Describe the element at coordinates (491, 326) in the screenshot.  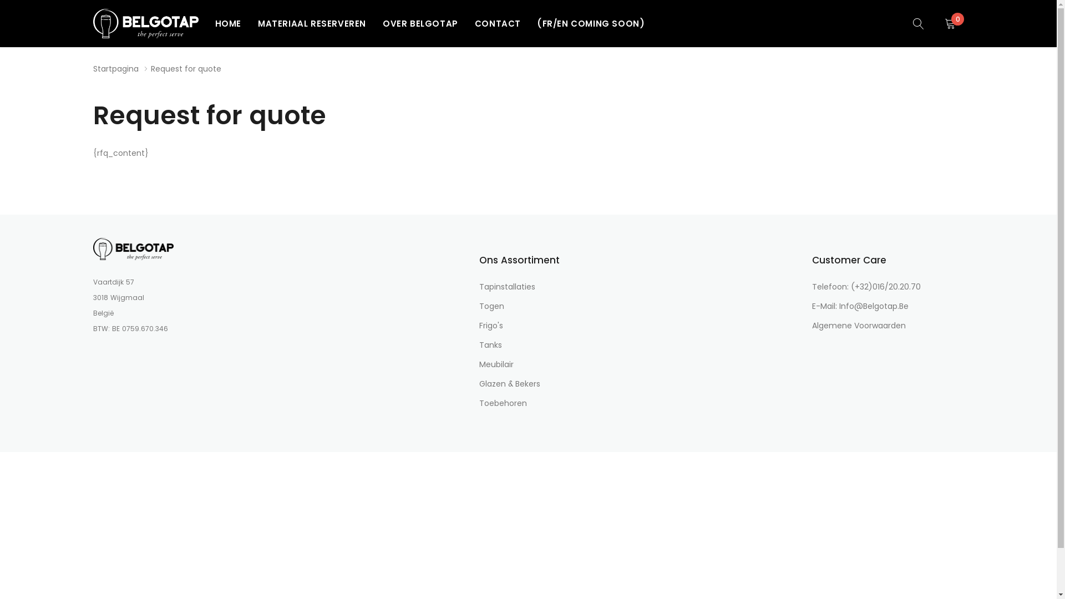
I see `Frigo'S` at that location.